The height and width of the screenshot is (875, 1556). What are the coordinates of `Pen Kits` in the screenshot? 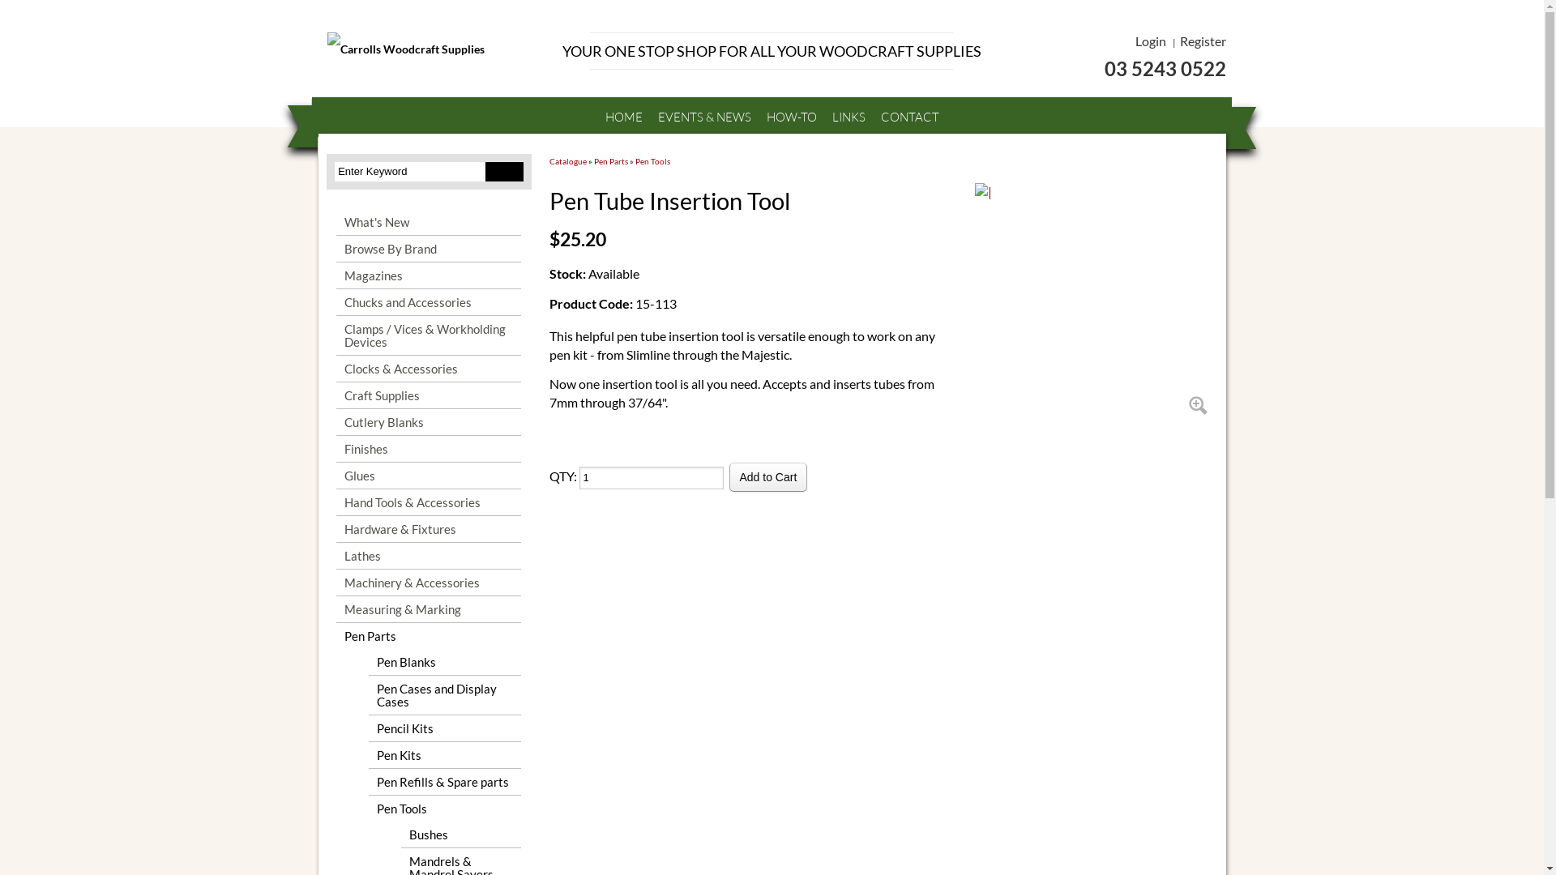 It's located at (445, 755).